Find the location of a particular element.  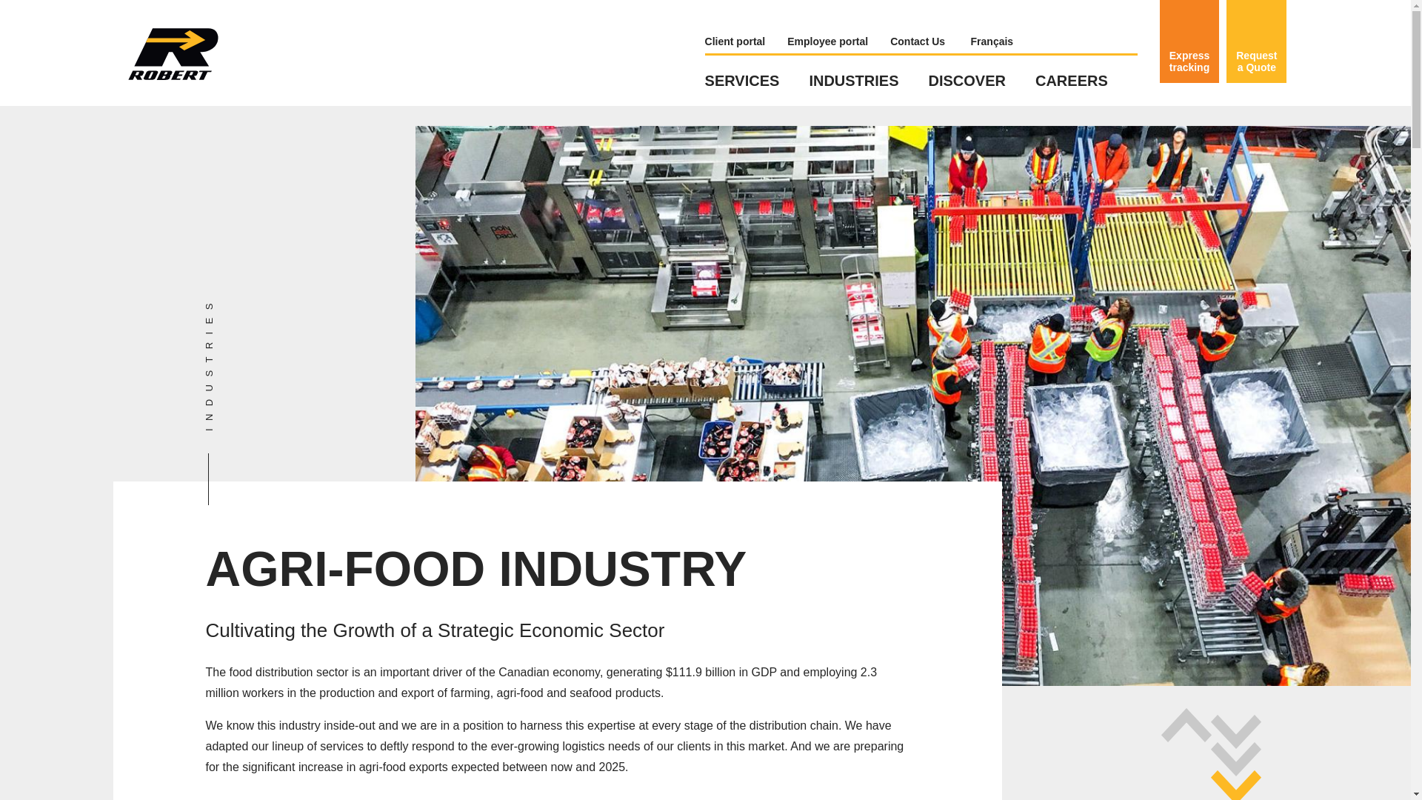

SERVICES is located at coordinates (757, 80).